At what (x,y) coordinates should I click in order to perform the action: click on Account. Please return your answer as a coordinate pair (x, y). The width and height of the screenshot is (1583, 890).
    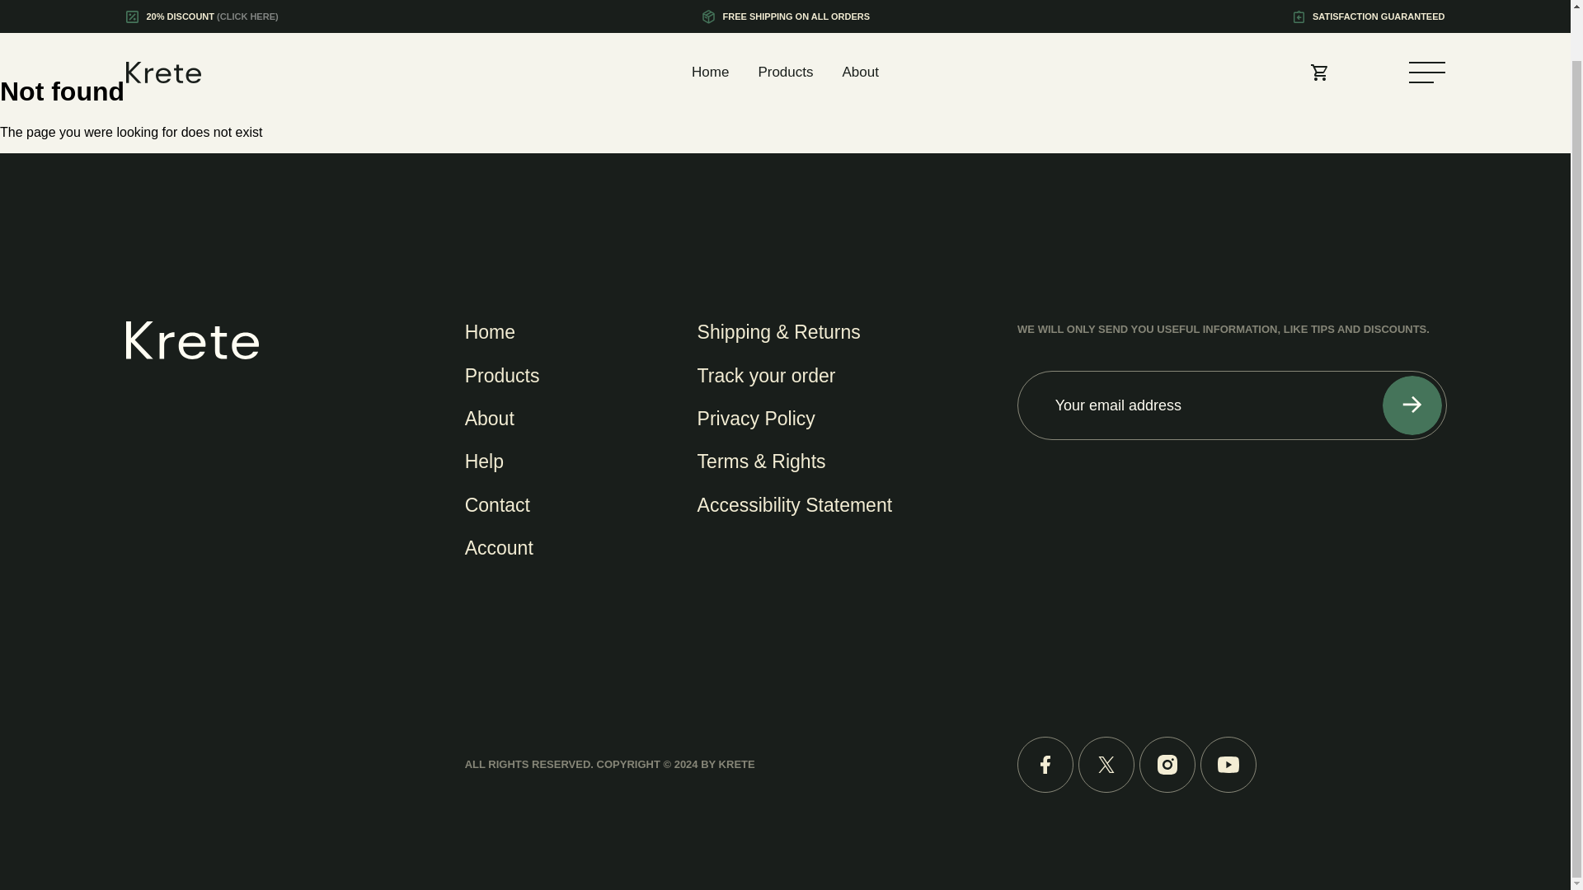
    Looking at the image, I should click on (500, 548).